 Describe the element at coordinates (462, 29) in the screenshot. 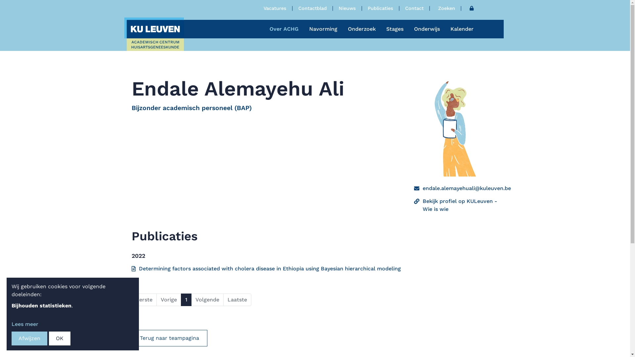

I see `Kalender` at that location.